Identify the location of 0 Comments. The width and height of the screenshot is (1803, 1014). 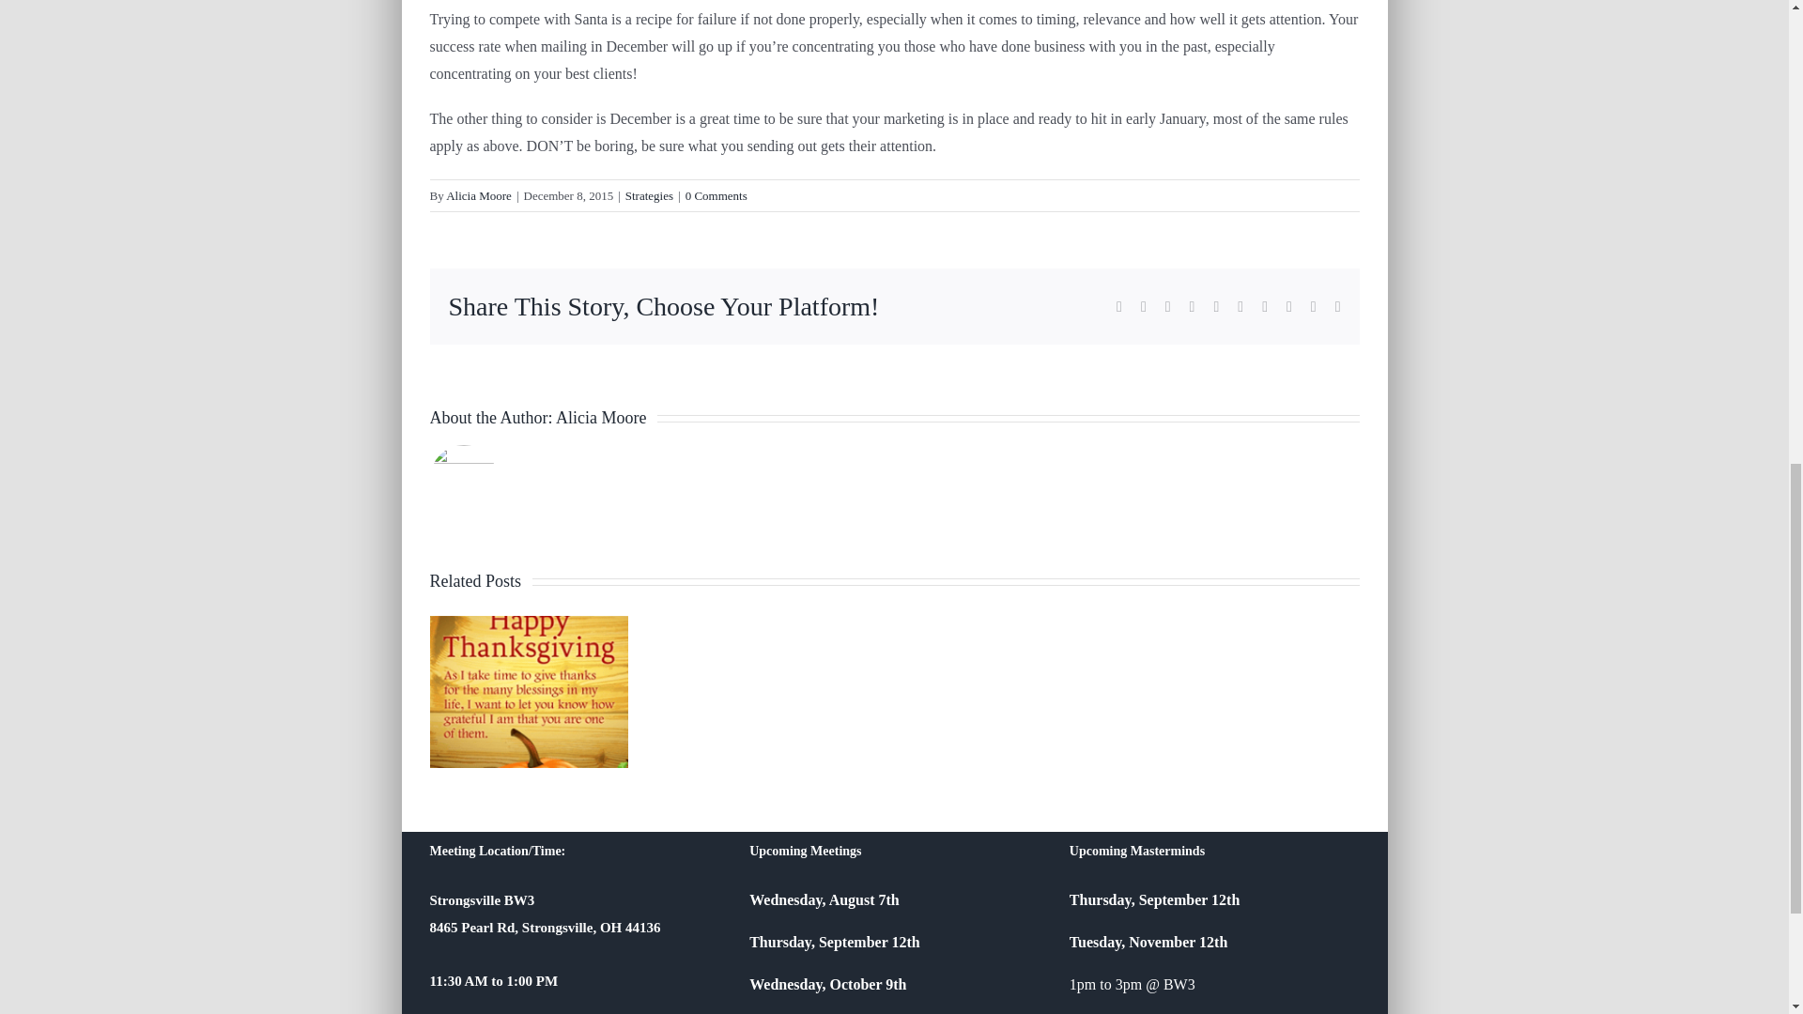
(716, 195).